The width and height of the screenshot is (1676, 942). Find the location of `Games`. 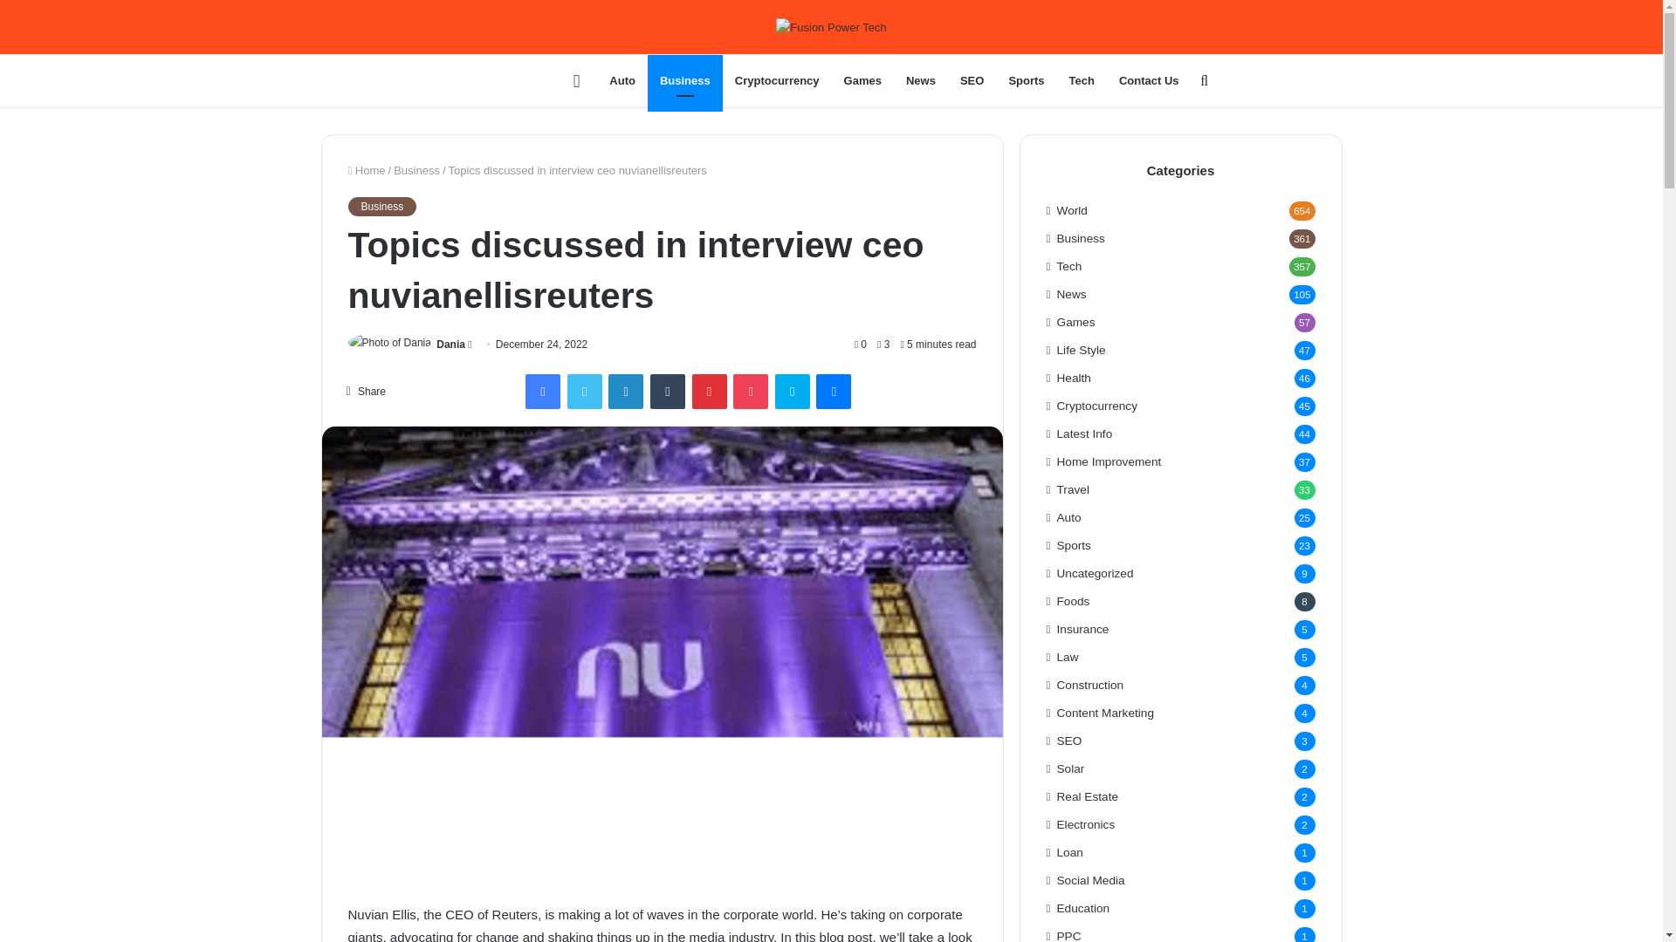

Games is located at coordinates (862, 80).